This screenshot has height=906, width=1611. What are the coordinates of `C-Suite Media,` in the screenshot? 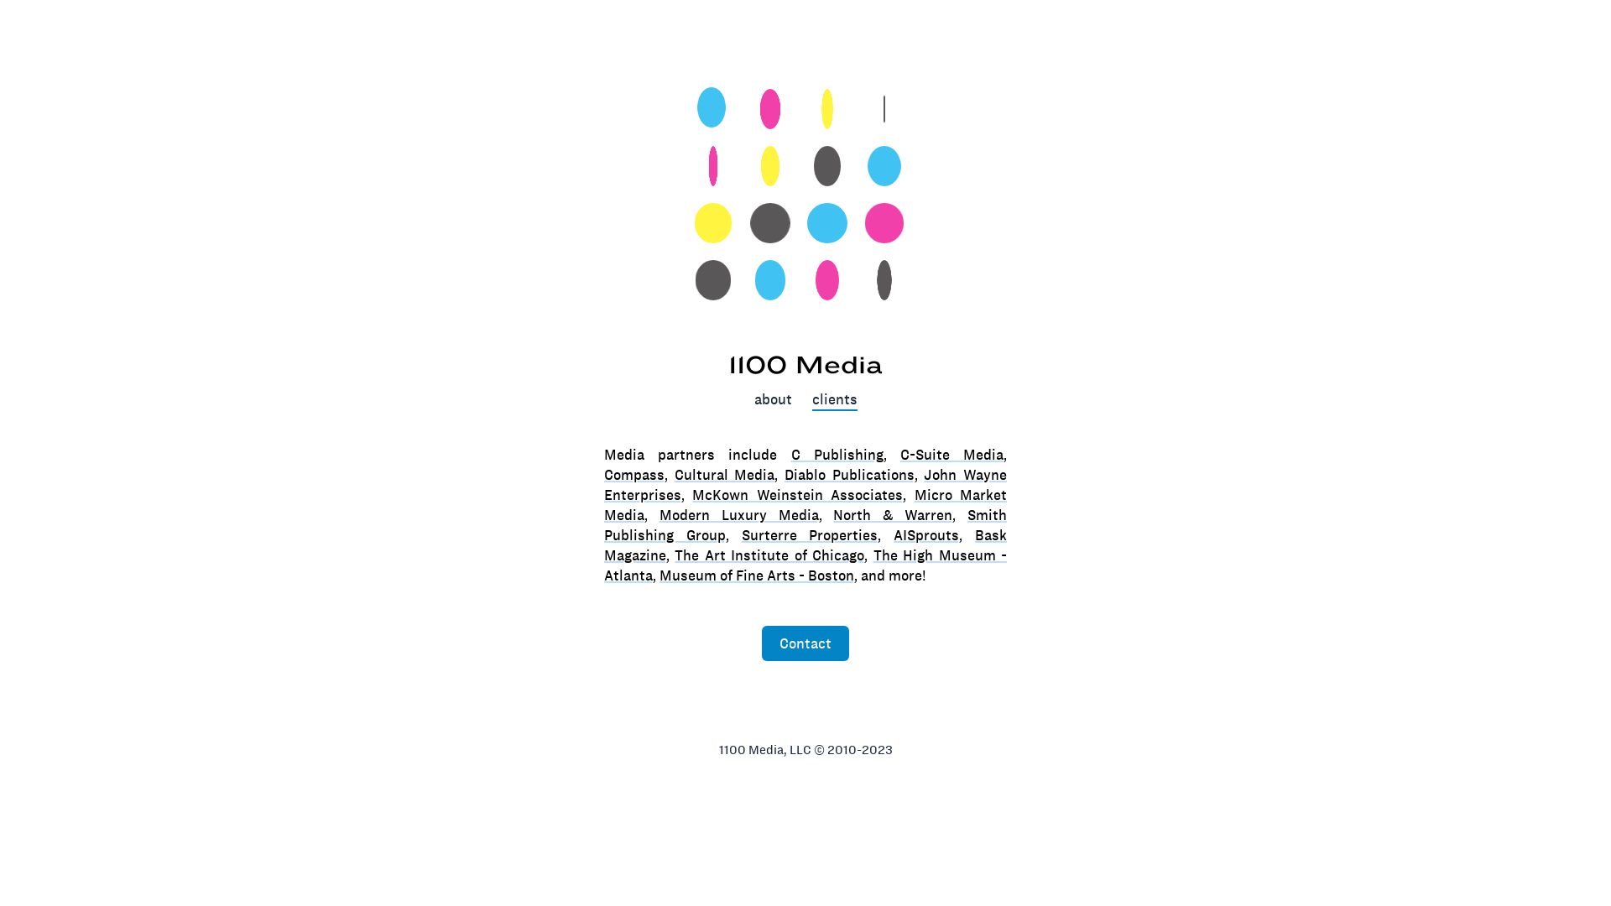 It's located at (953, 455).